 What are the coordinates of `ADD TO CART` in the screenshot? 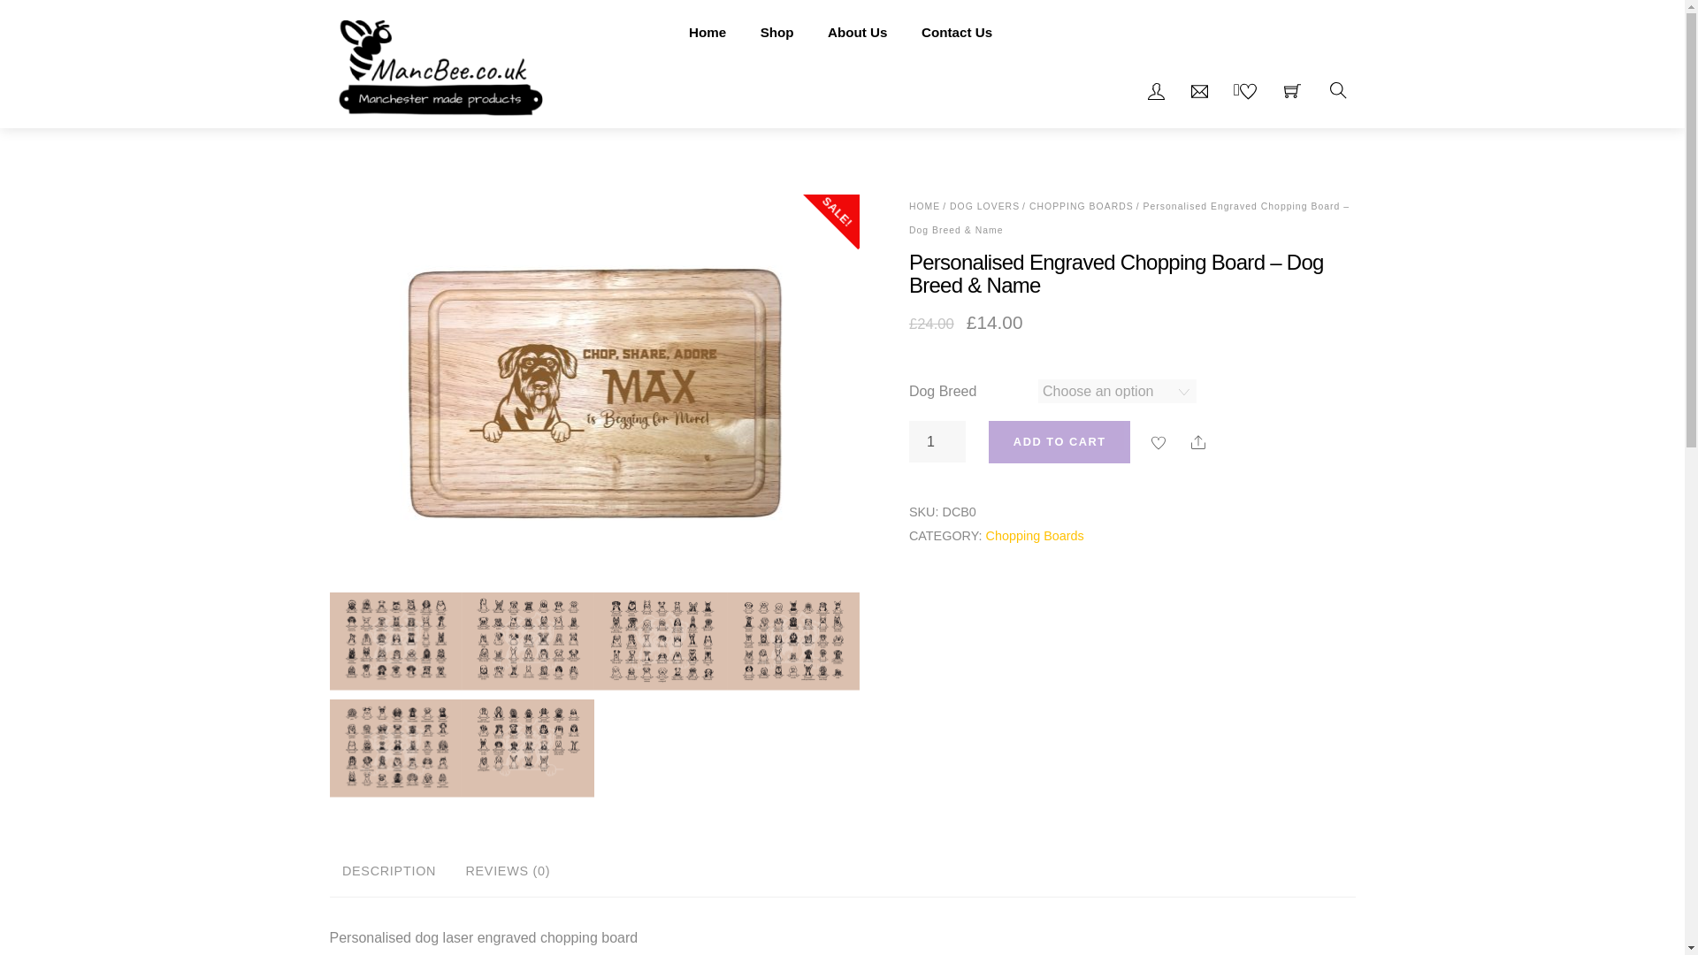 It's located at (1059, 441).